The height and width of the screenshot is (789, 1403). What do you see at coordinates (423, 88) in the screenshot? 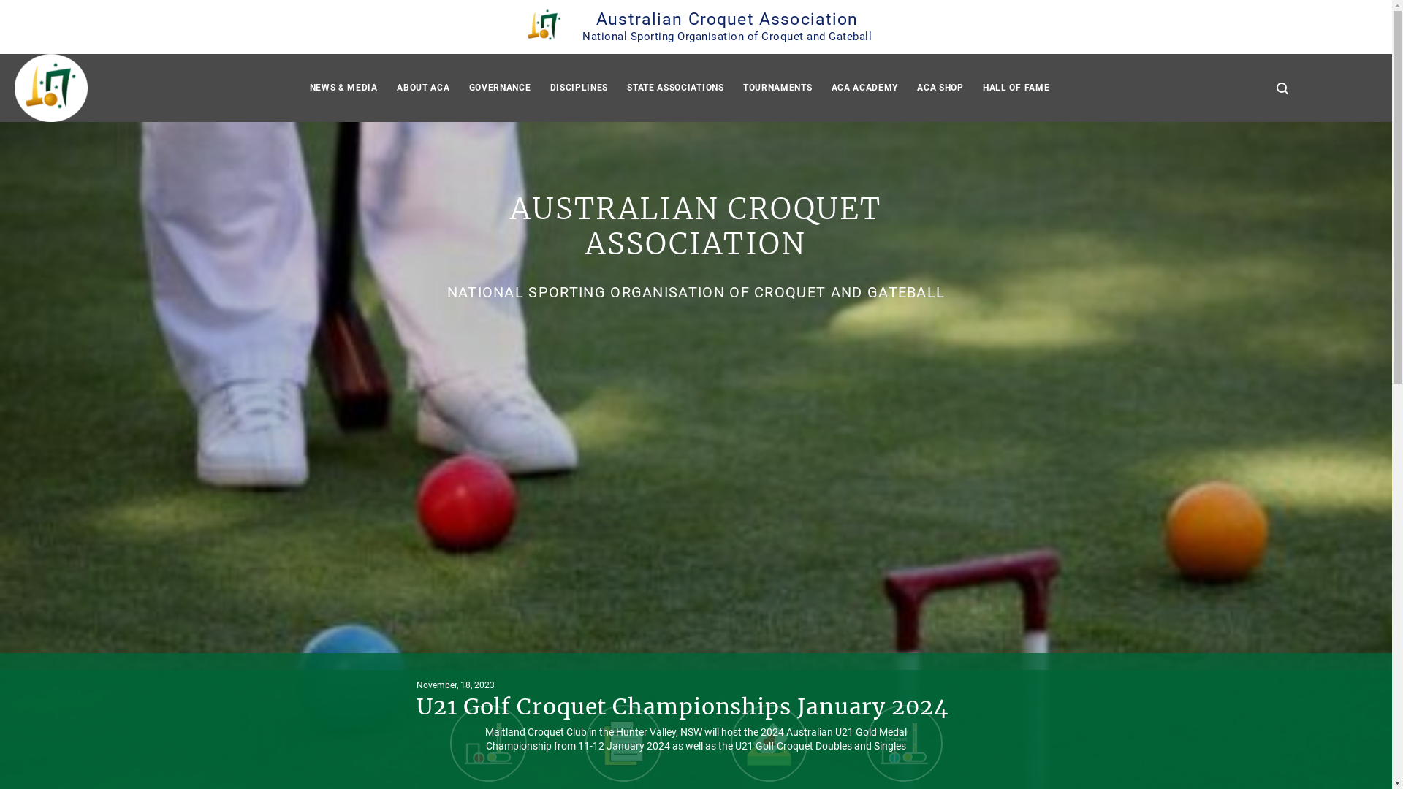
I see `ABOUT ACA` at bounding box center [423, 88].